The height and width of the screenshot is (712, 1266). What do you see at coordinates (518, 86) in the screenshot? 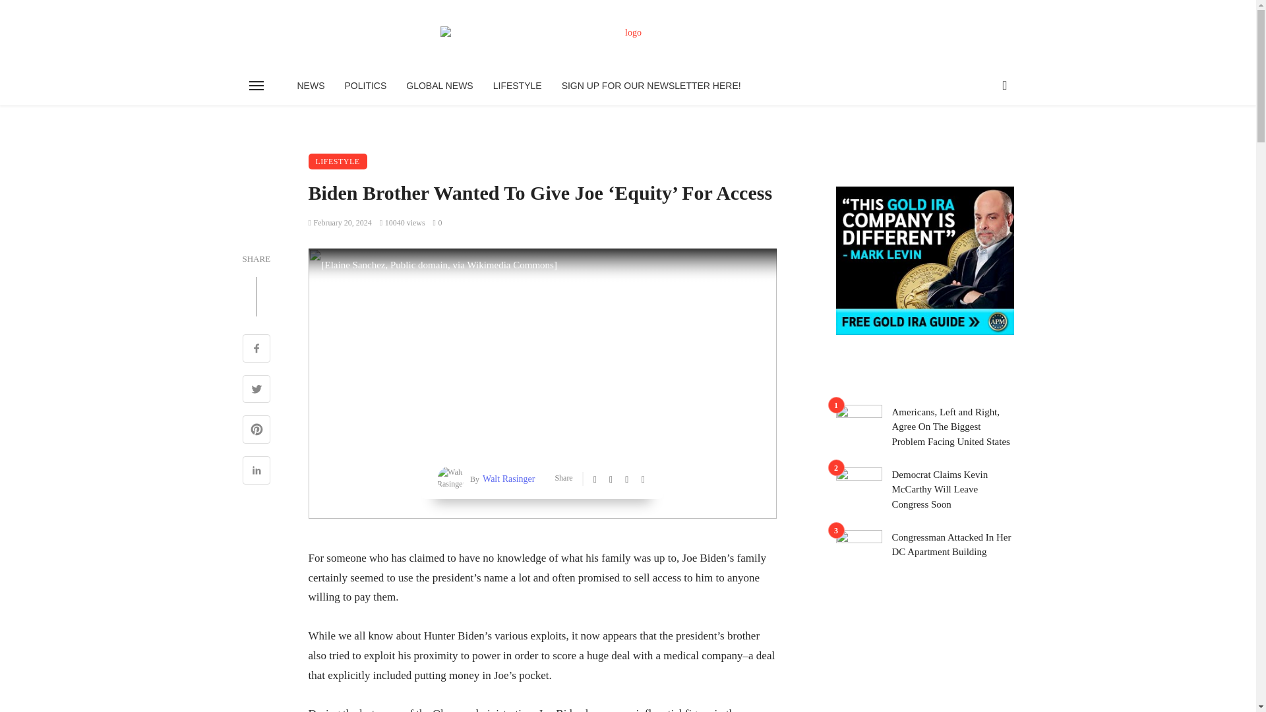
I see `LIFESTYLE` at bounding box center [518, 86].